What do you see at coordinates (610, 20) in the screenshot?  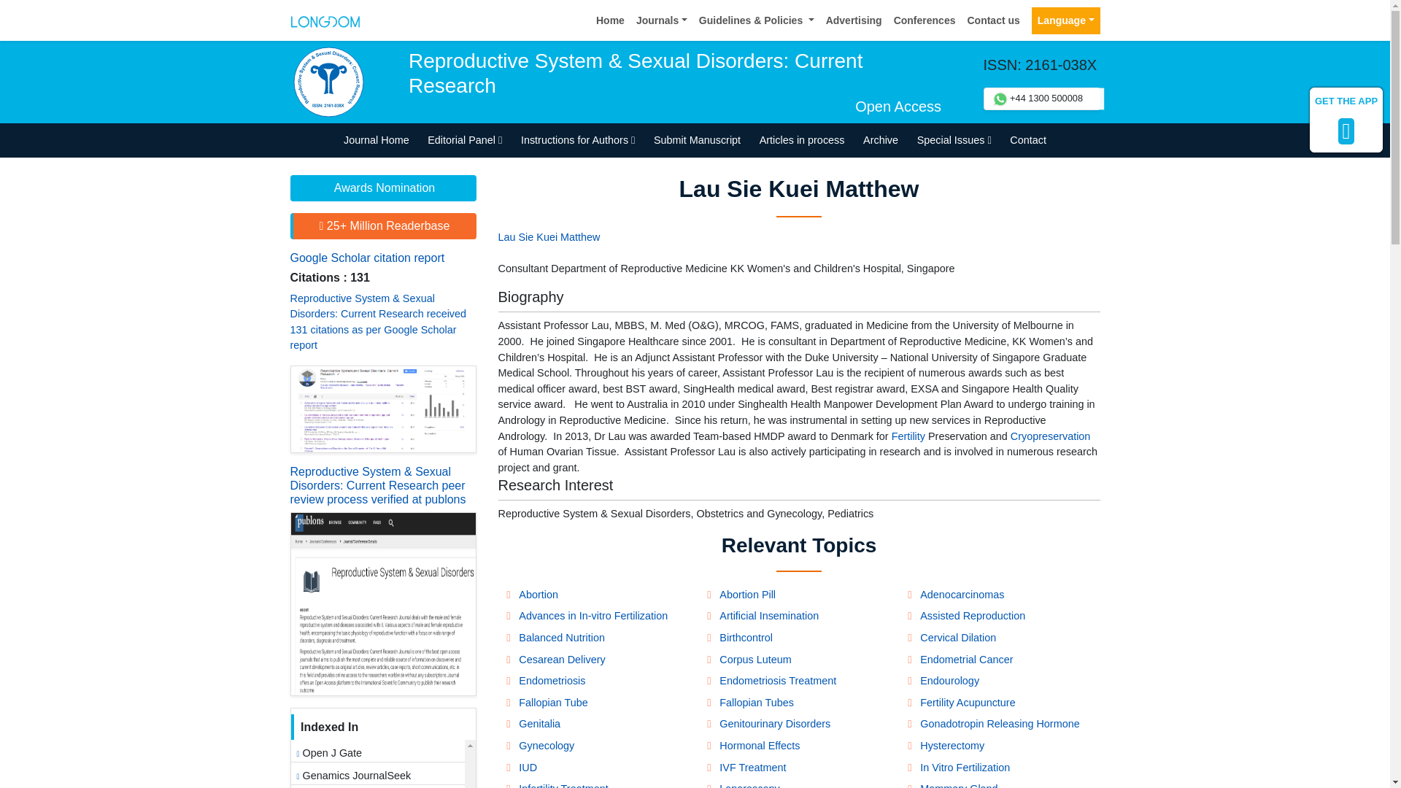 I see `Home` at bounding box center [610, 20].